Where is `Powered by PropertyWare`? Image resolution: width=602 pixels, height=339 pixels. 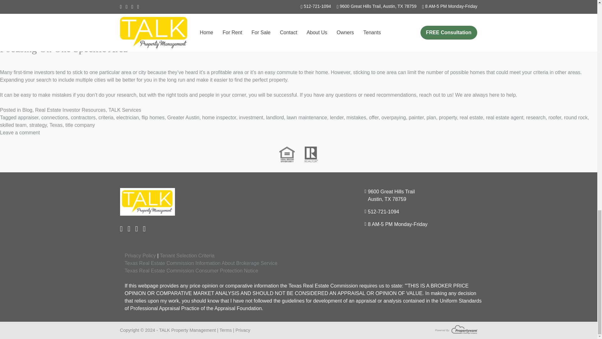 Powered by PropertyWare is located at coordinates (456, 329).